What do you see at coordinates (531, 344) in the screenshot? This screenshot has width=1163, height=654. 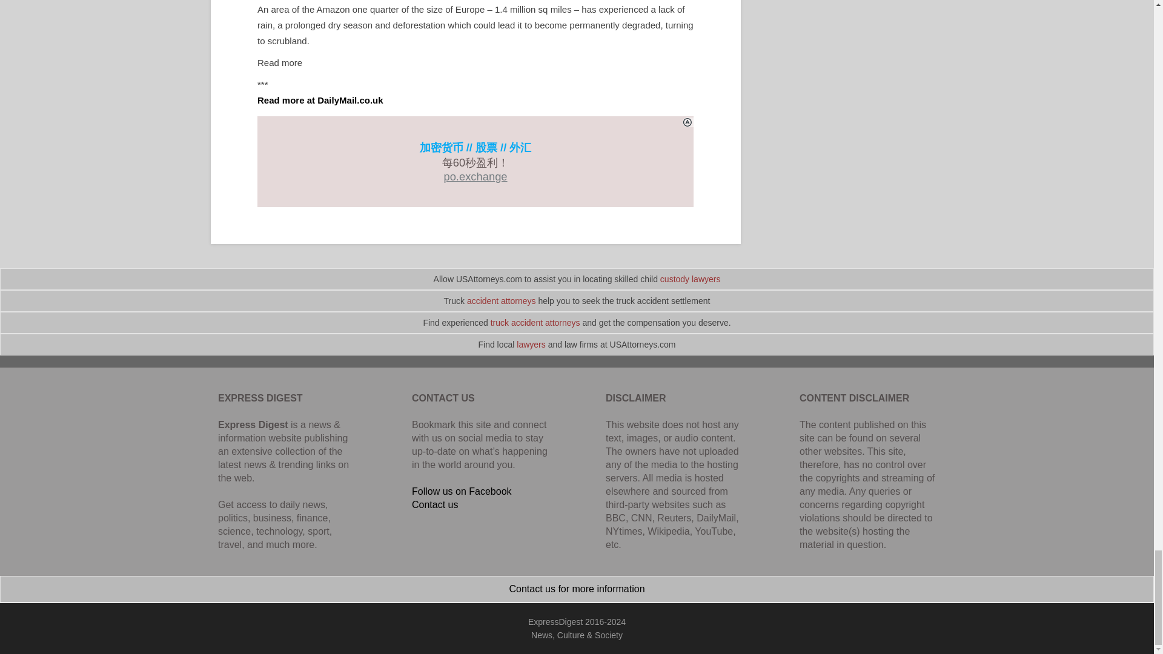 I see `lawyers` at bounding box center [531, 344].